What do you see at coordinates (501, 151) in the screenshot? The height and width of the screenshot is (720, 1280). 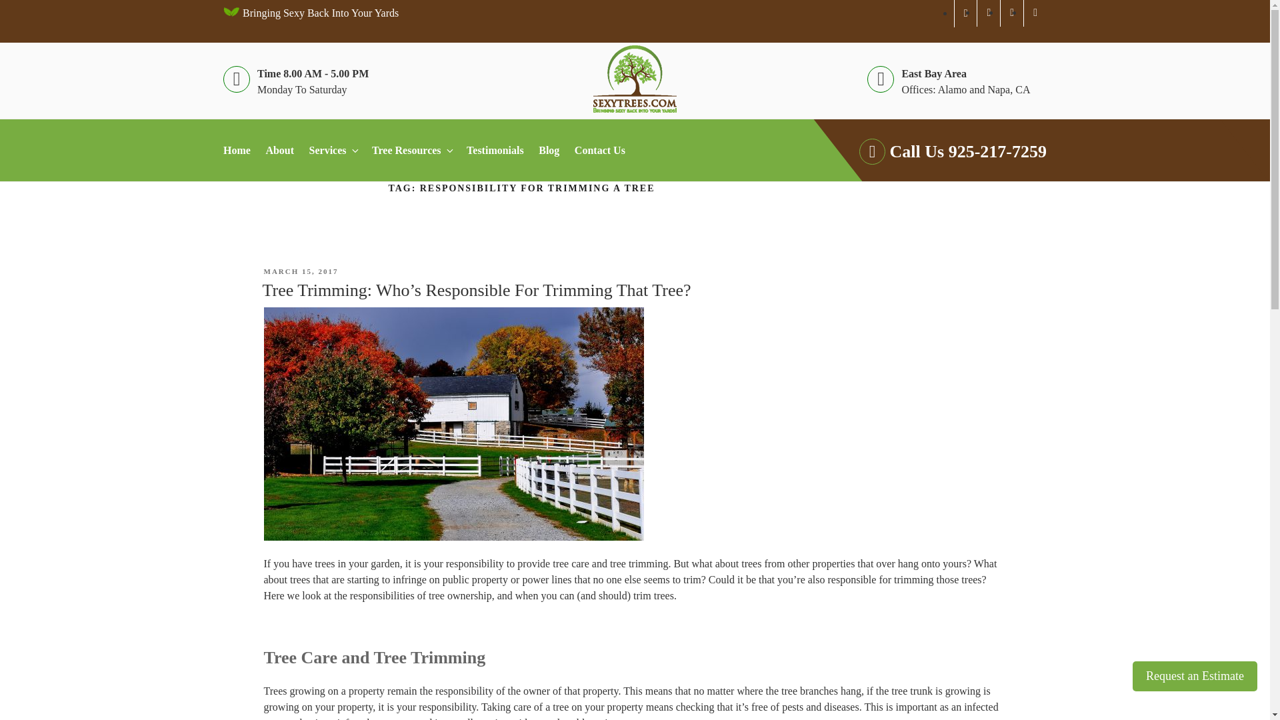 I see `Testimonials` at bounding box center [501, 151].